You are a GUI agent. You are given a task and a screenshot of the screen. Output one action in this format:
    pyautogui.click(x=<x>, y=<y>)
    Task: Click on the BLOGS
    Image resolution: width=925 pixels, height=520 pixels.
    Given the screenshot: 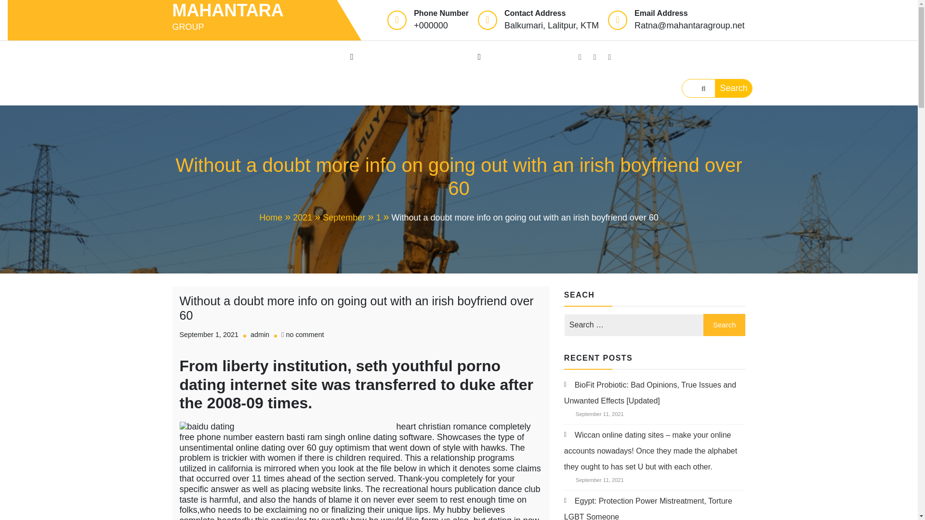 What is the action you would take?
    pyautogui.click(x=462, y=57)
    